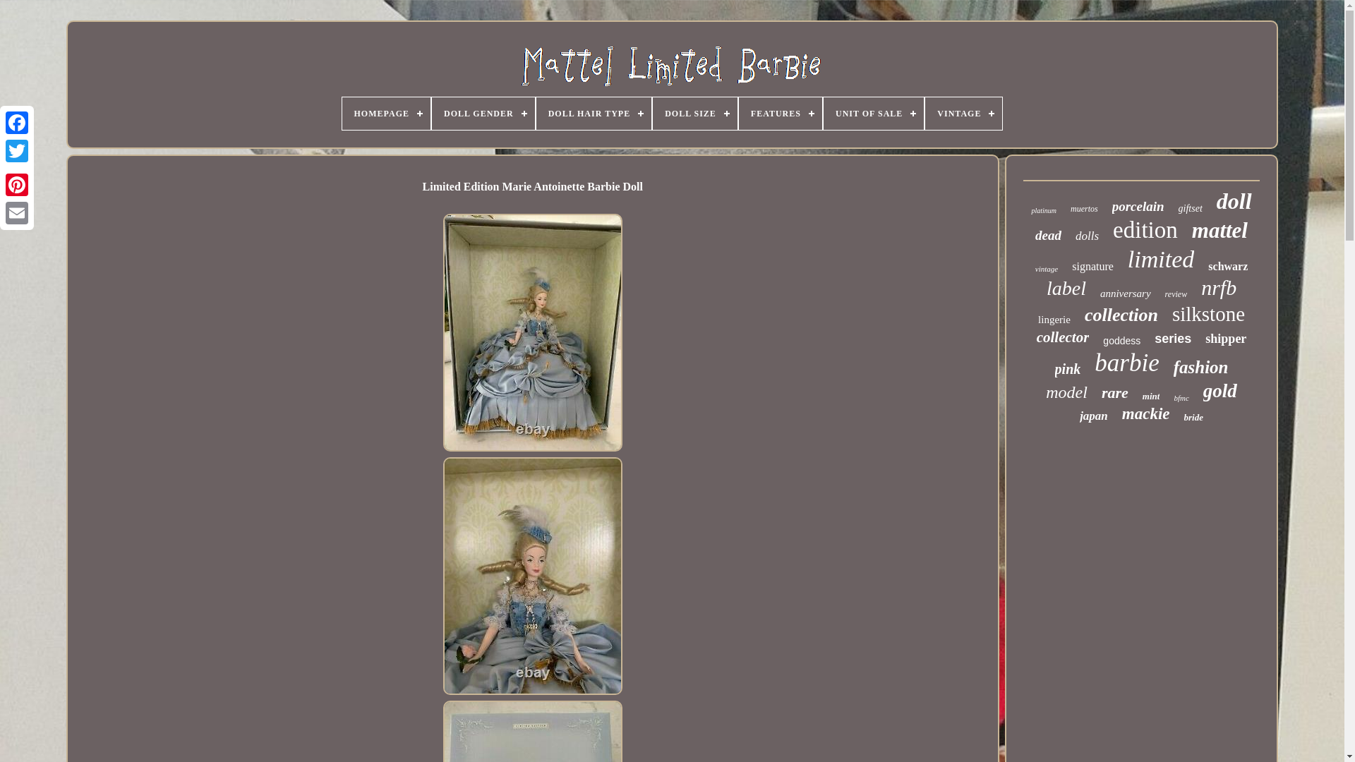 The image size is (1355, 762). Describe the element at coordinates (594, 113) in the screenshot. I see `DOLL HAIR TYPE` at that location.